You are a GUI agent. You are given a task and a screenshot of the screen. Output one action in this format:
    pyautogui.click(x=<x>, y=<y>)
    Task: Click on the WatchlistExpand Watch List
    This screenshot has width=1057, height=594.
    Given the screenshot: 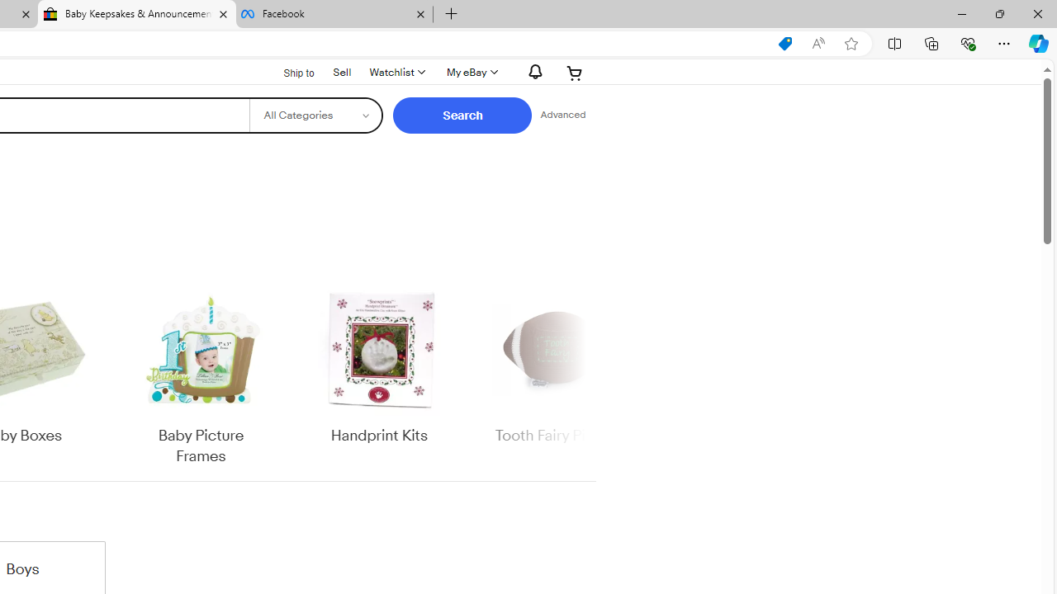 What is the action you would take?
    pyautogui.click(x=396, y=73)
    